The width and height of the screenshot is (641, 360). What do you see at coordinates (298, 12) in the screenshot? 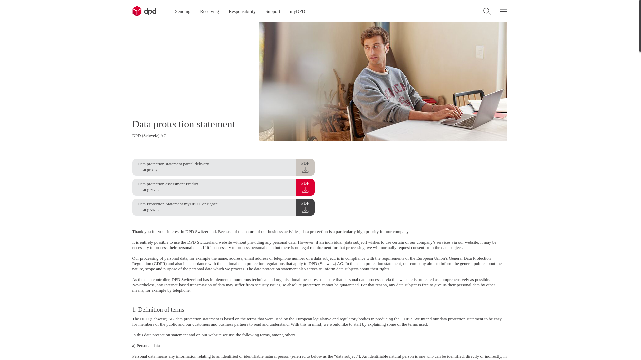
I see `myDPD` at bounding box center [298, 12].